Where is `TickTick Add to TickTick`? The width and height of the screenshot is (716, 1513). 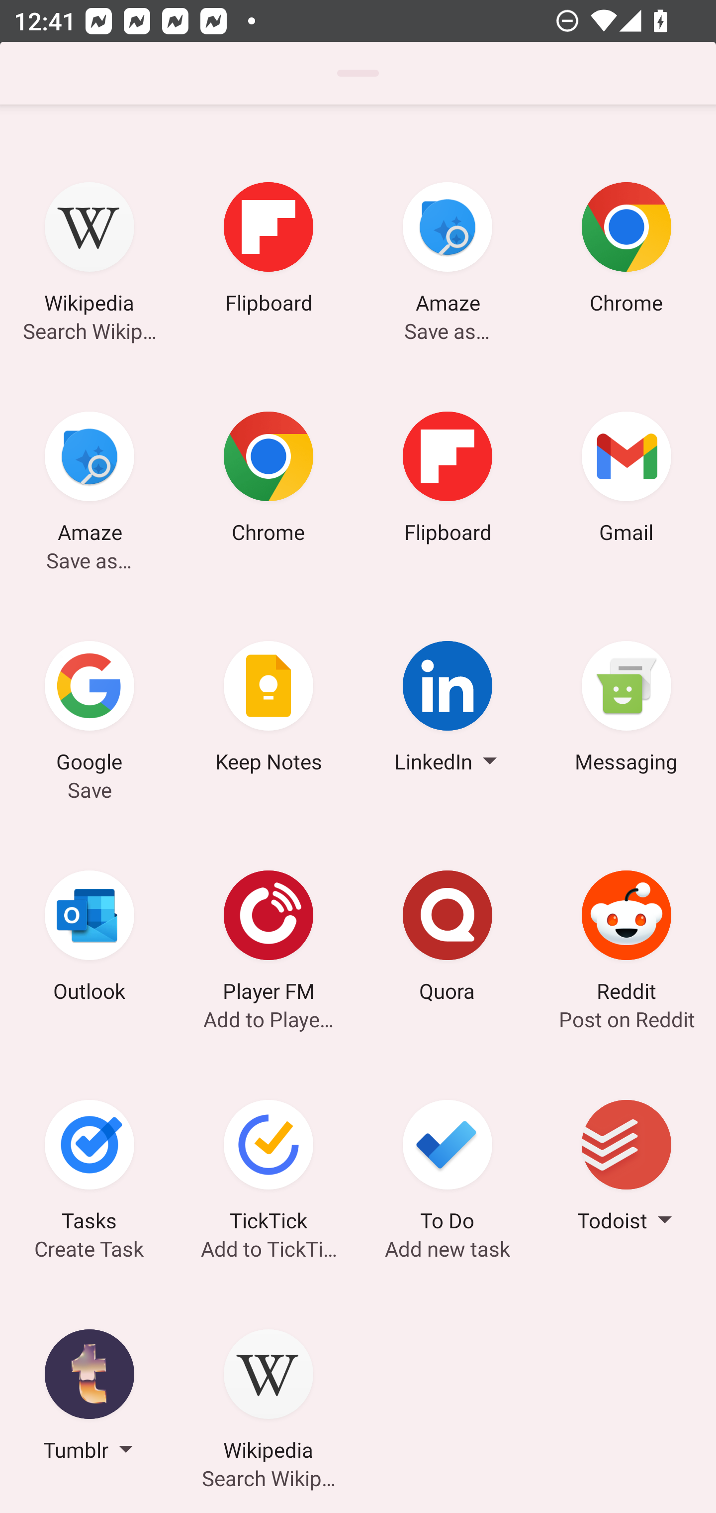 TickTick Add to TickTick is located at coordinates (268, 1169).